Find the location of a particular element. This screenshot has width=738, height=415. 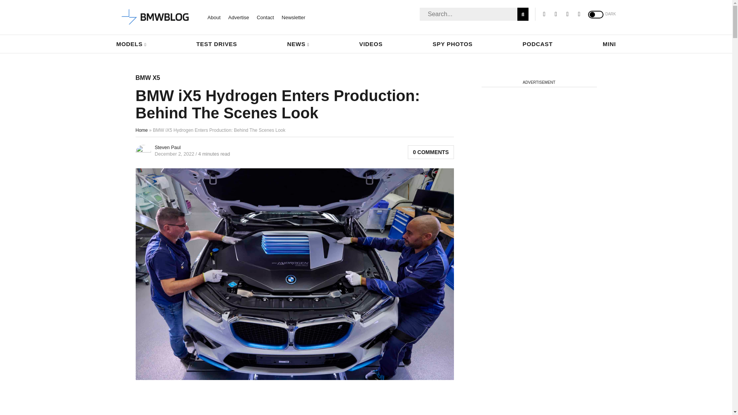

Newsletter is located at coordinates (294, 17).